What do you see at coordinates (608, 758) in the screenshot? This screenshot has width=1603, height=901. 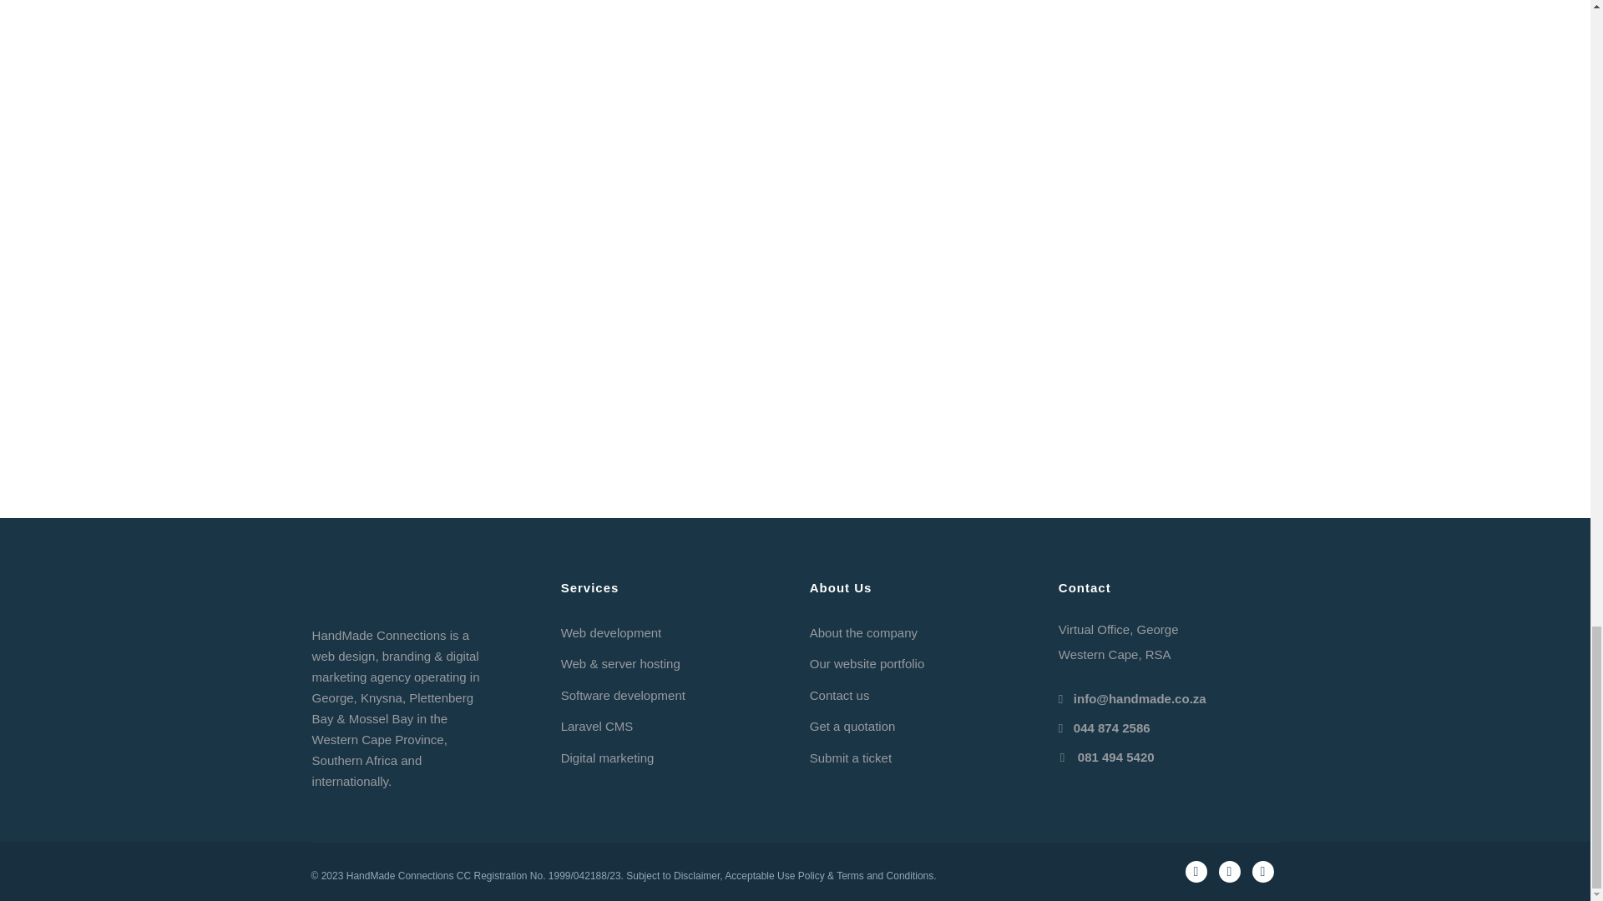 I see `Digital marketing` at bounding box center [608, 758].